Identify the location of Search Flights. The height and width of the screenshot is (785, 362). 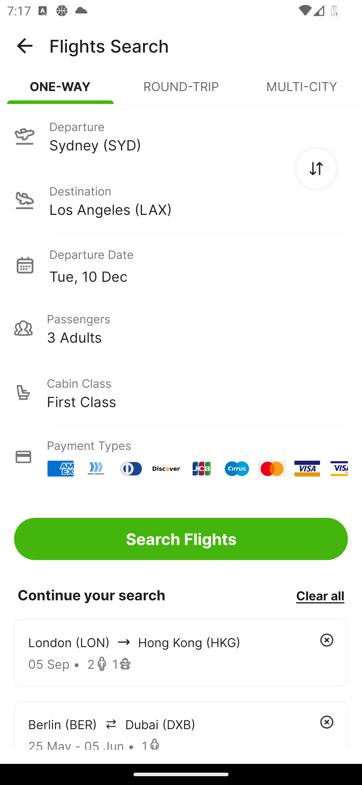
(181, 539).